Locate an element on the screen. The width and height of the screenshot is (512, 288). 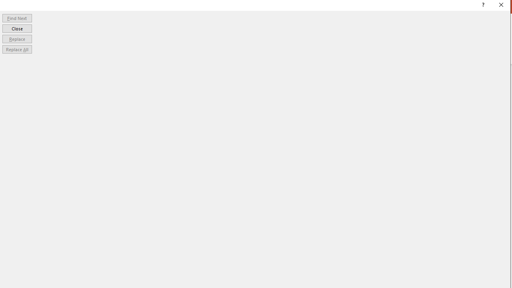
Find Next is located at coordinates (17, 18).